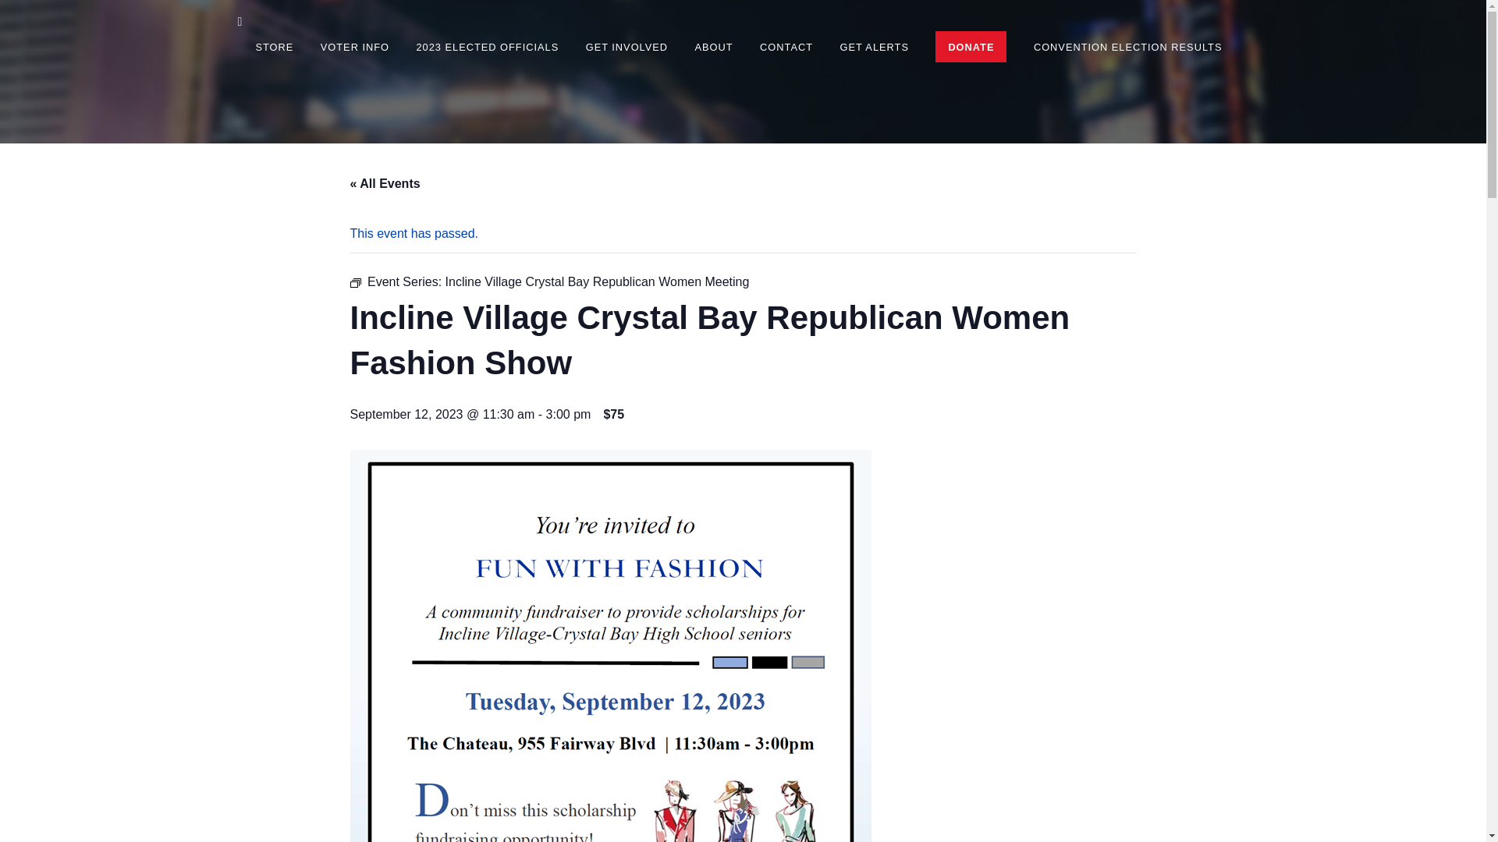 The height and width of the screenshot is (842, 1498). What do you see at coordinates (354, 283) in the screenshot?
I see `Event Series` at bounding box center [354, 283].